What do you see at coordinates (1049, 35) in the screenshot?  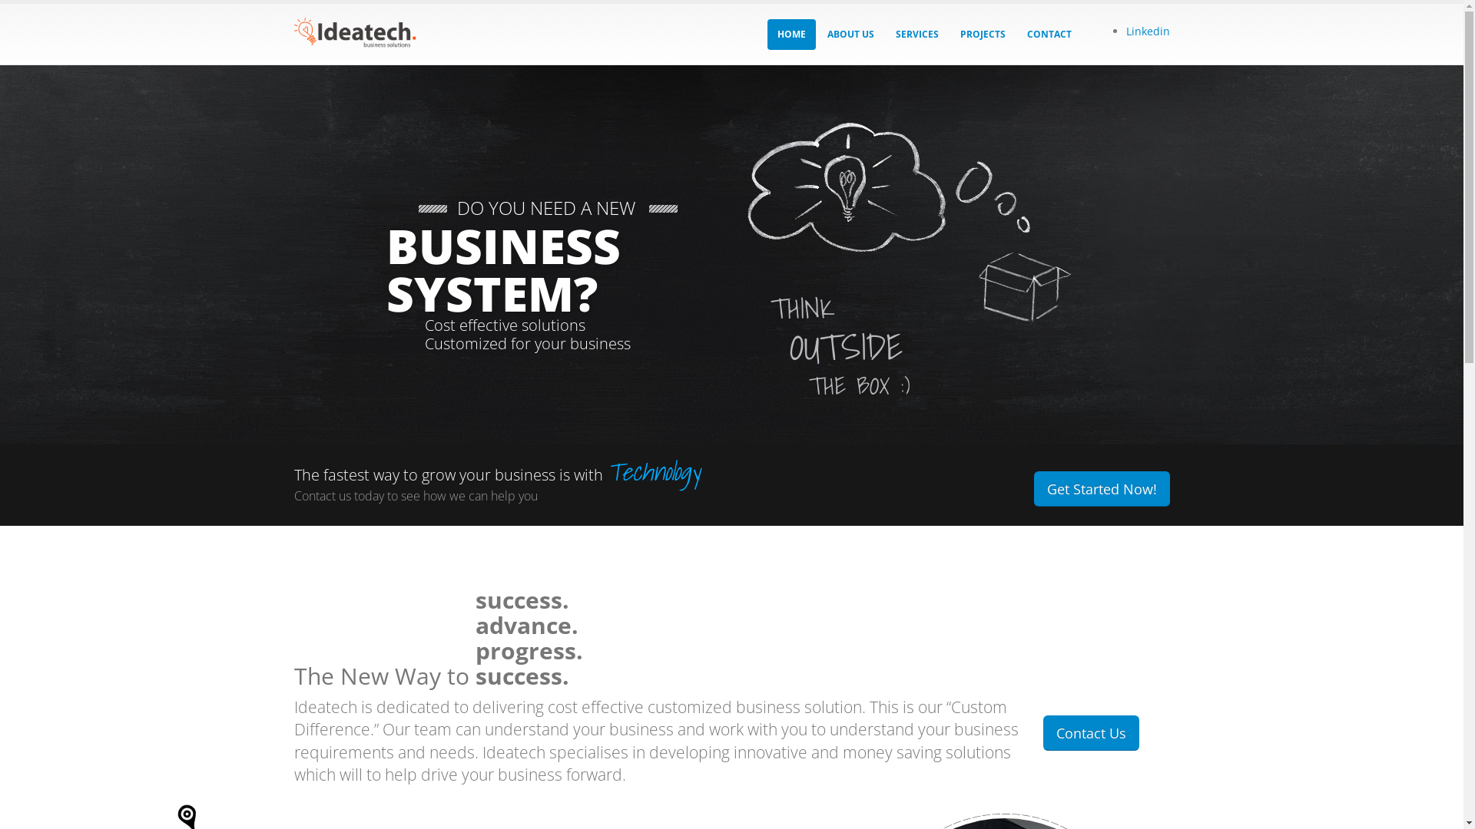 I see `CONTACT` at bounding box center [1049, 35].